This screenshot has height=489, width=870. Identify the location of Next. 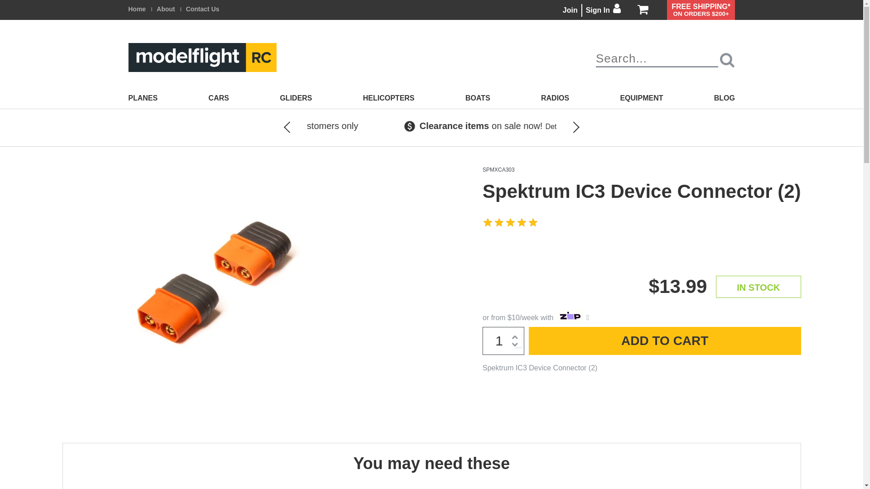
(568, 128).